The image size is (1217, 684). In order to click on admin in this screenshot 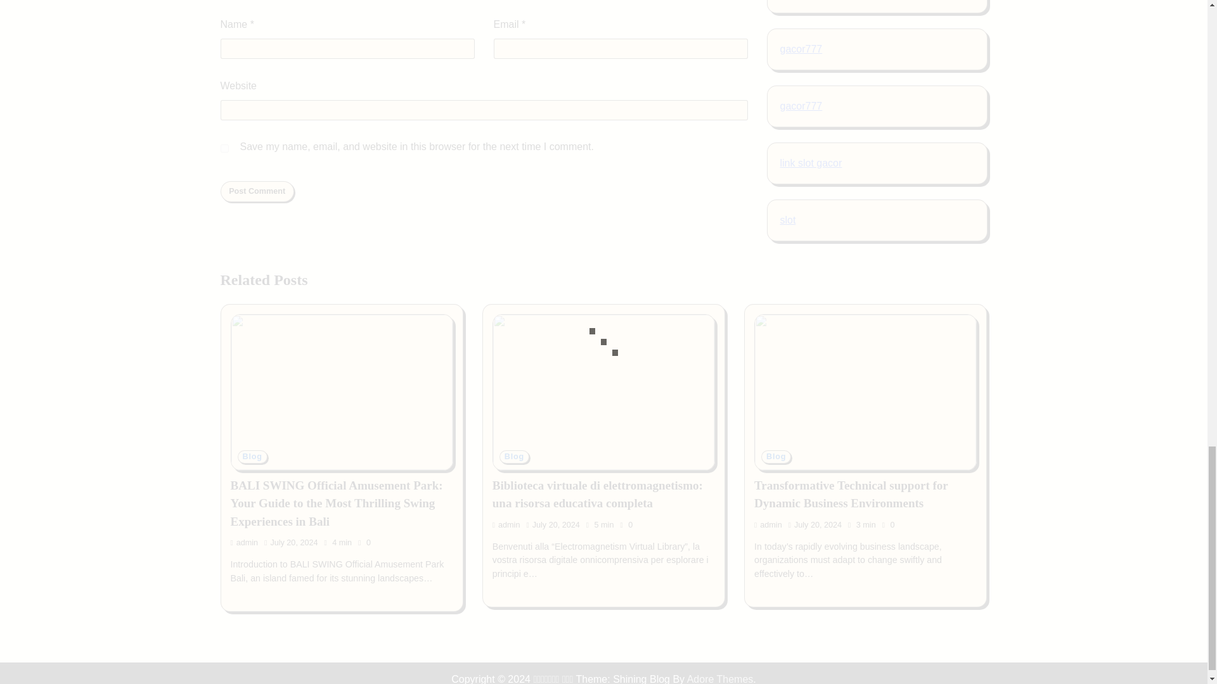, I will do `click(245, 542)`.